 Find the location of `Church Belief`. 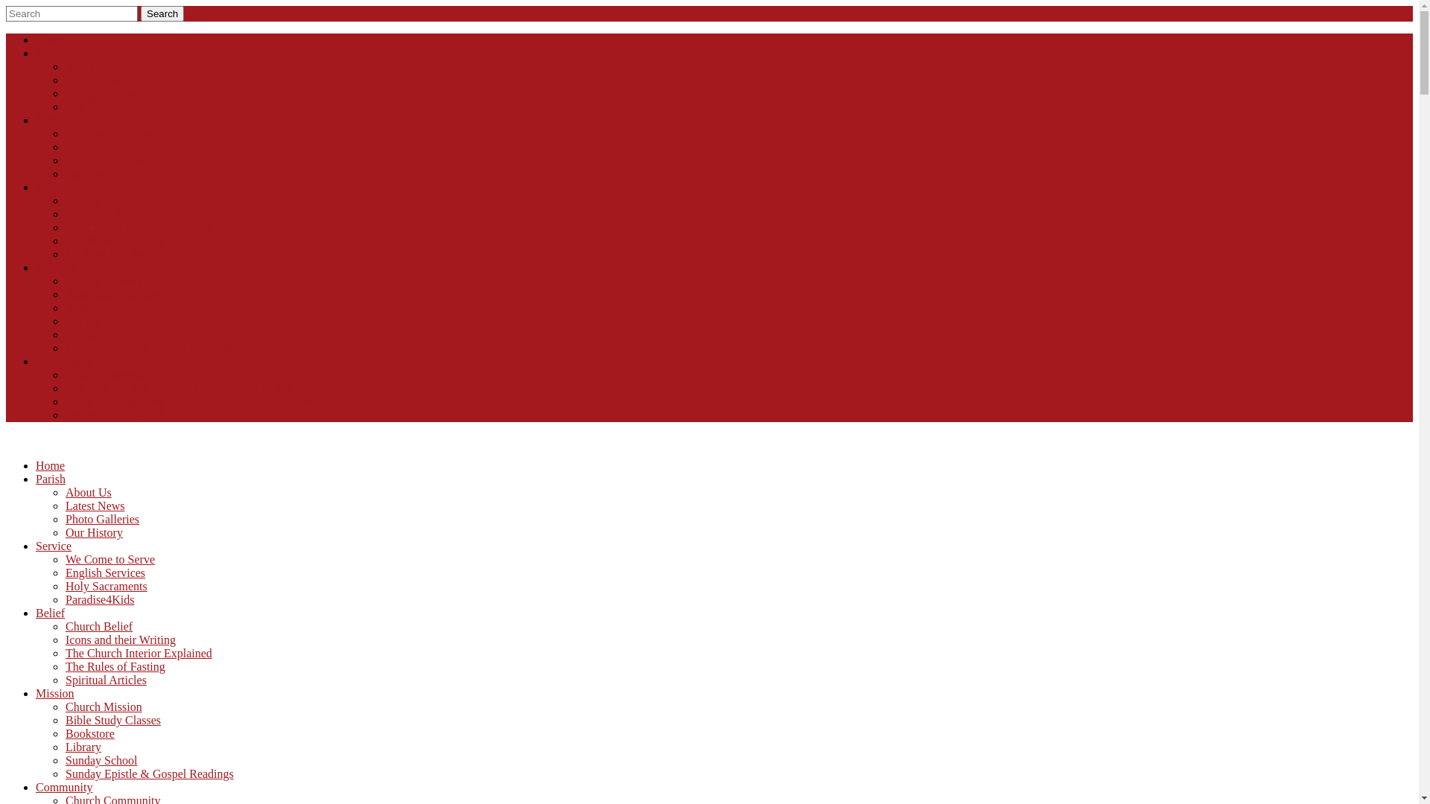

Church Belief is located at coordinates (99, 201).